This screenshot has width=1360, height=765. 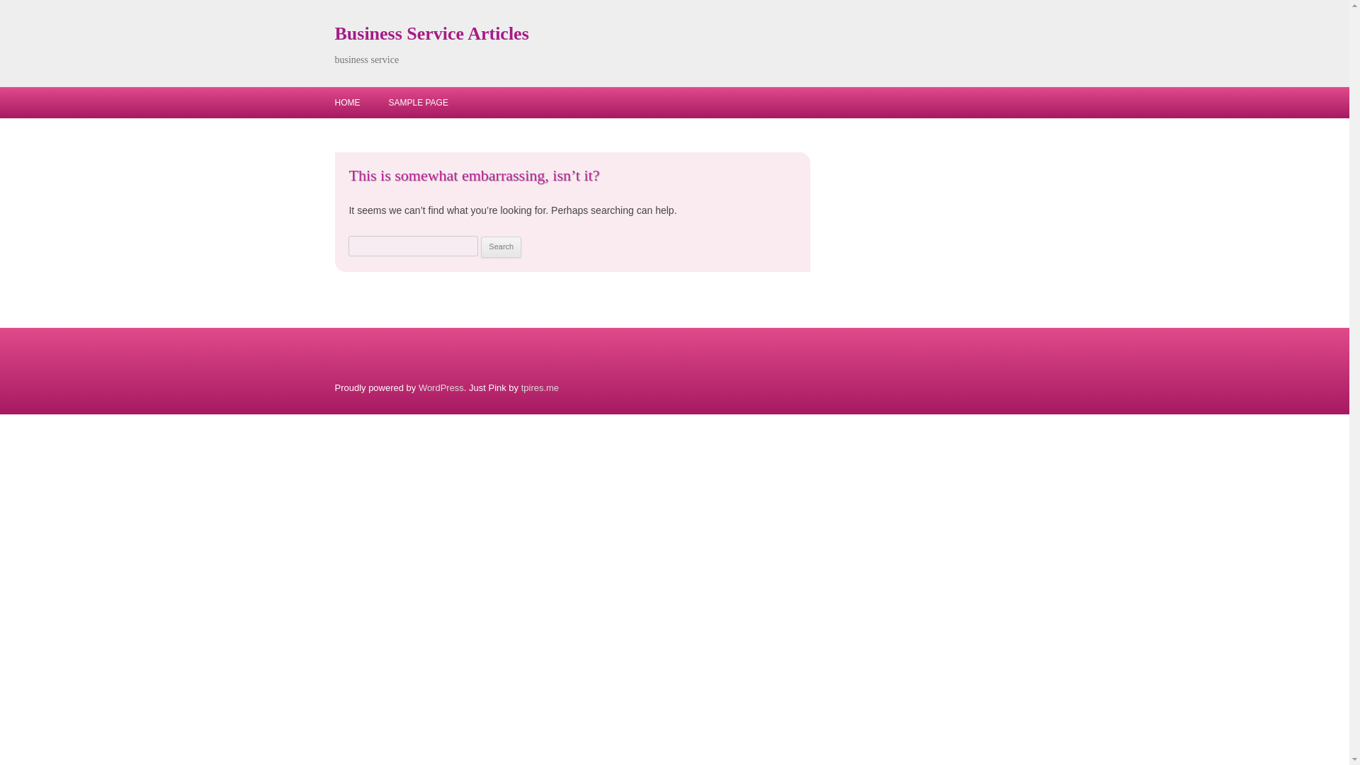 I want to click on Search, so click(x=501, y=246).